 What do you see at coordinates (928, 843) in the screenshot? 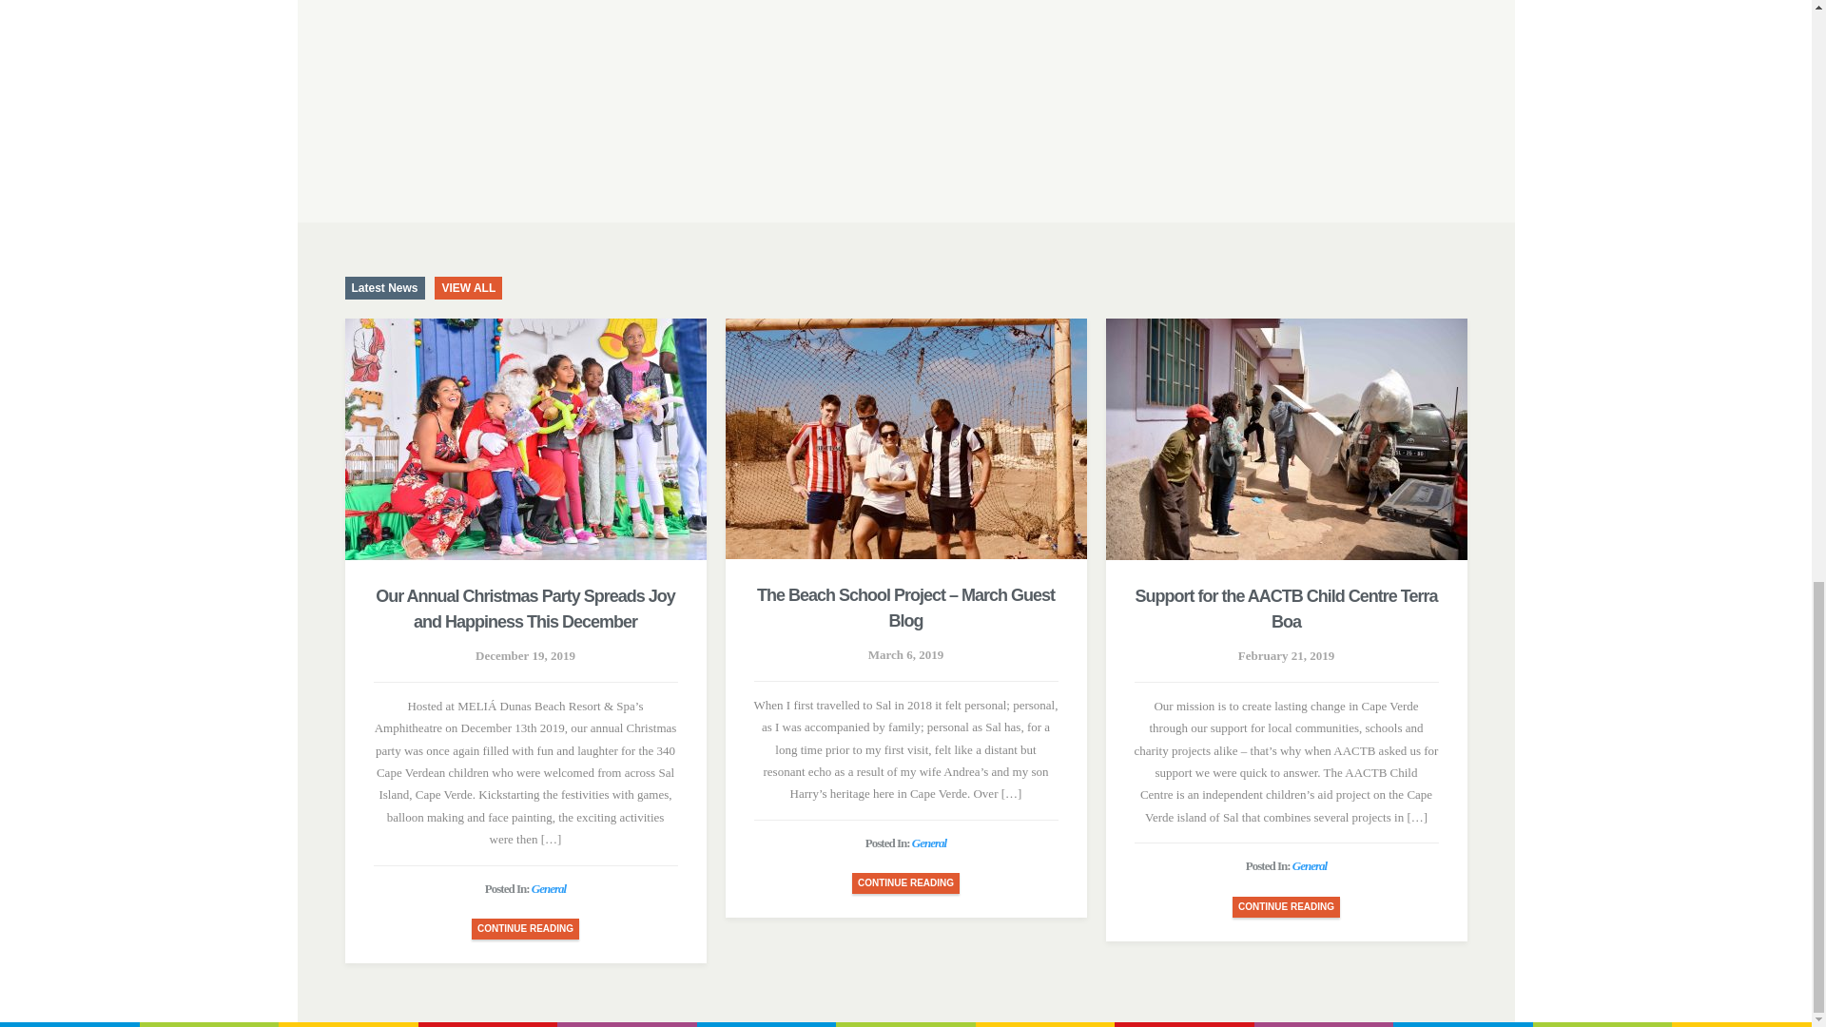
I see `General` at bounding box center [928, 843].